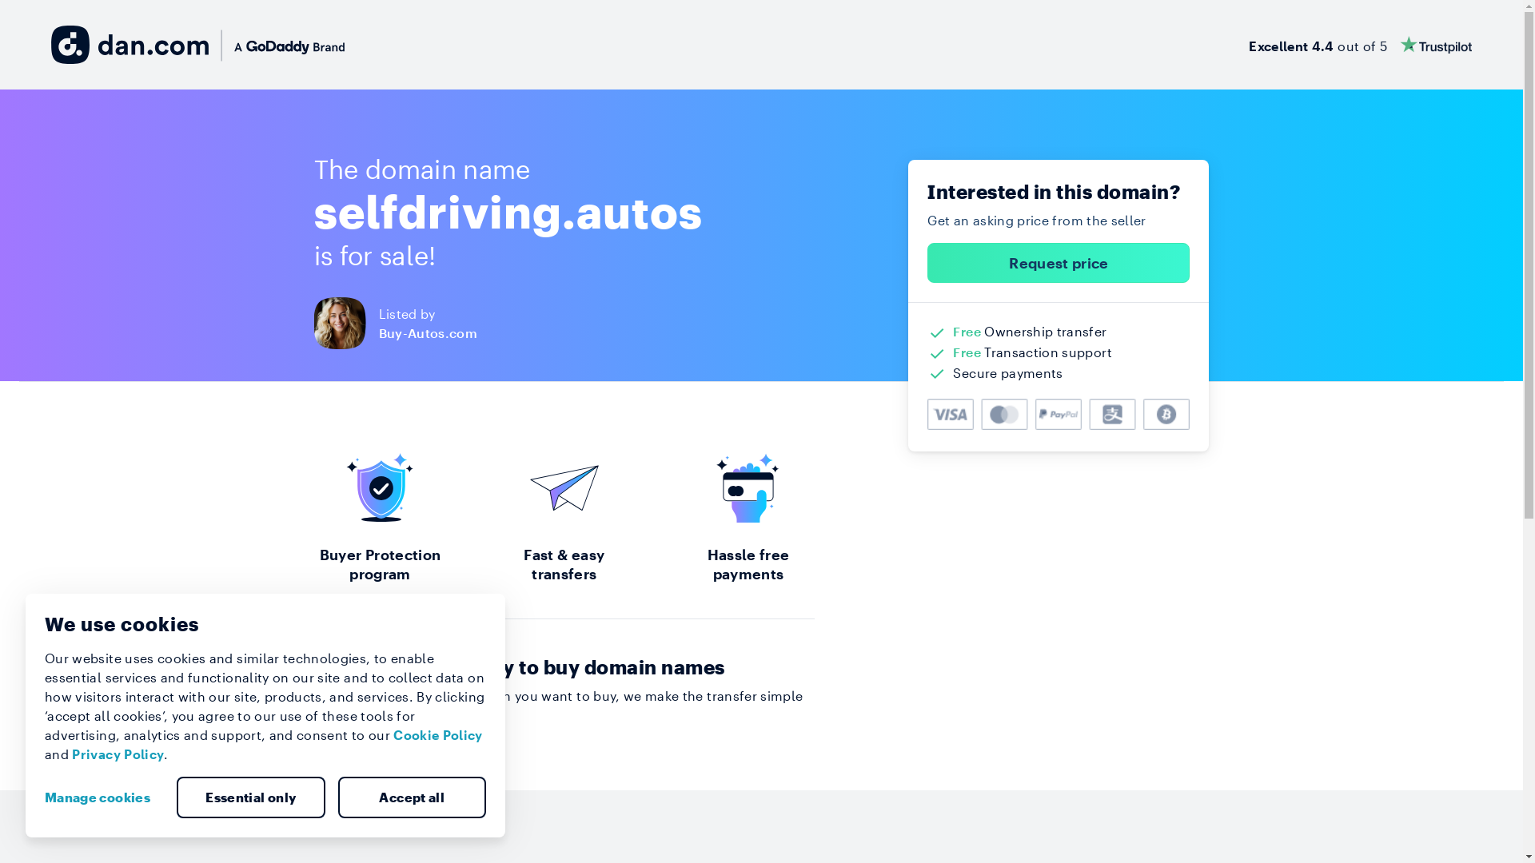  Describe the element at coordinates (251, 797) in the screenshot. I see `Essential only` at that location.